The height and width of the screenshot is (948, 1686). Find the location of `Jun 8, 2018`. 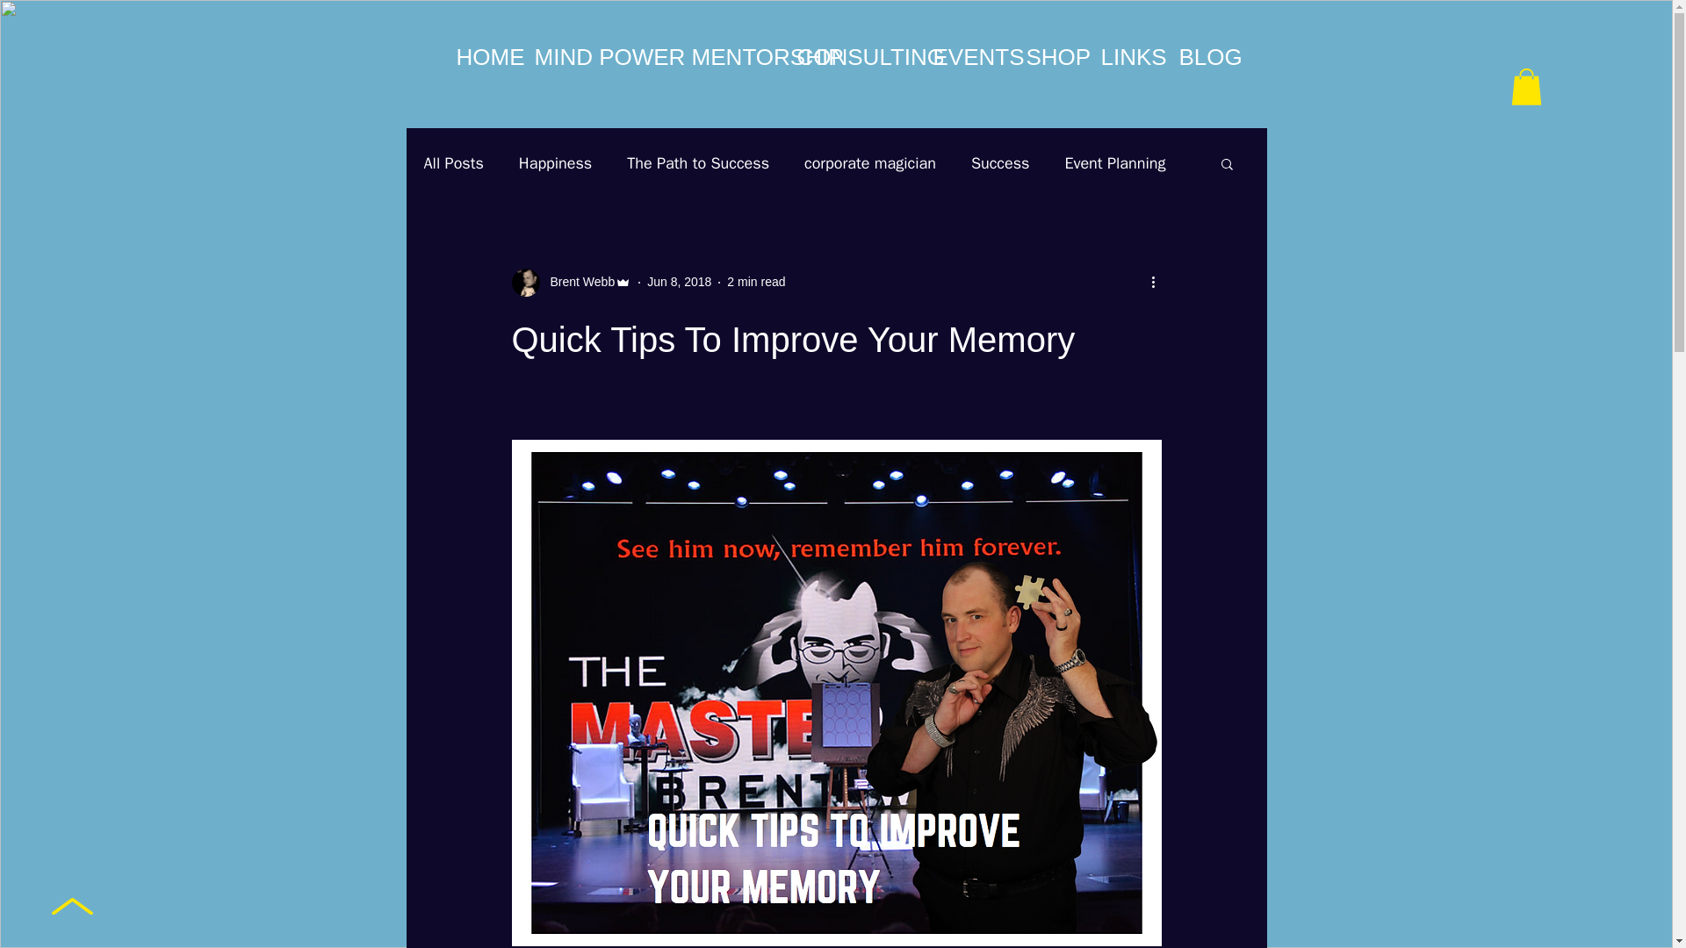

Jun 8, 2018 is located at coordinates (680, 282).